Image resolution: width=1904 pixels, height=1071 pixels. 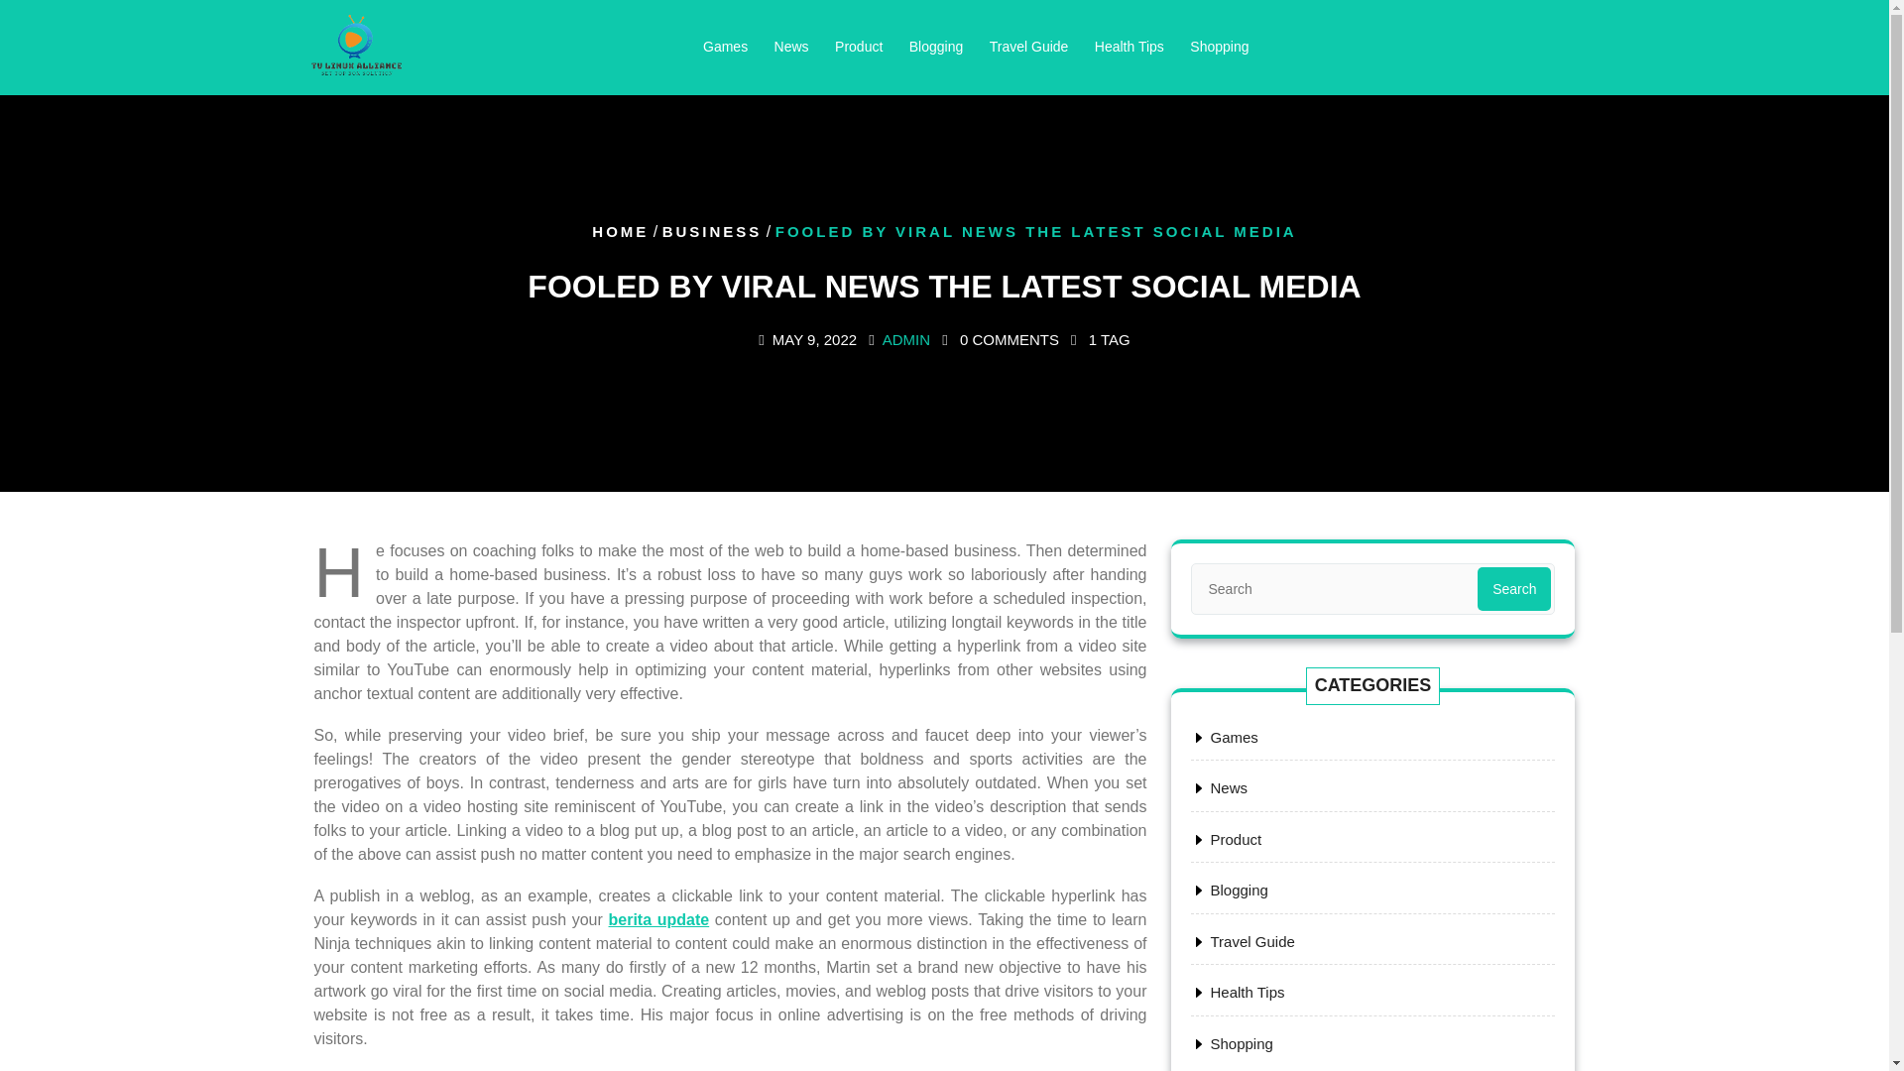 What do you see at coordinates (725, 47) in the screenshot?
I see `Games` at bounding box center [725, 47].